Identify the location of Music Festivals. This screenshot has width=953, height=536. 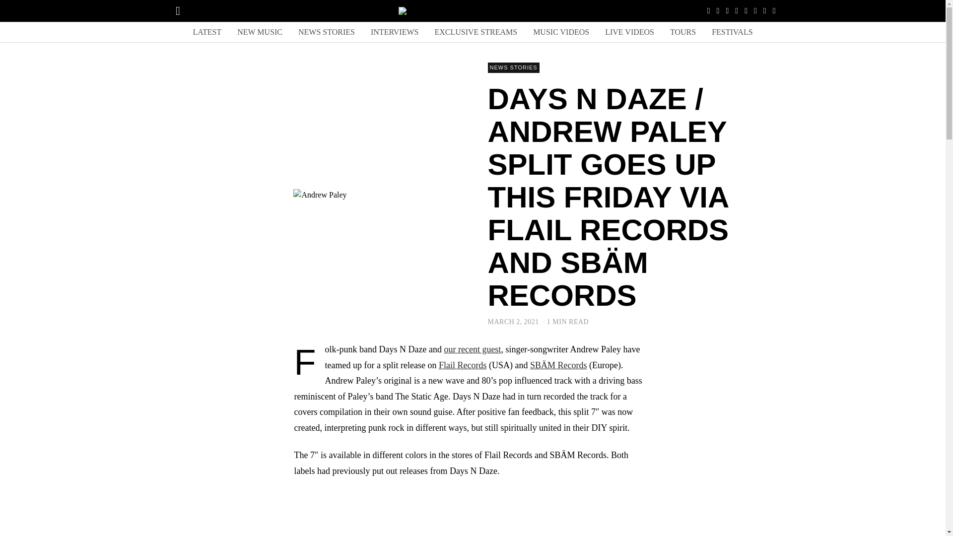
(732, 32).